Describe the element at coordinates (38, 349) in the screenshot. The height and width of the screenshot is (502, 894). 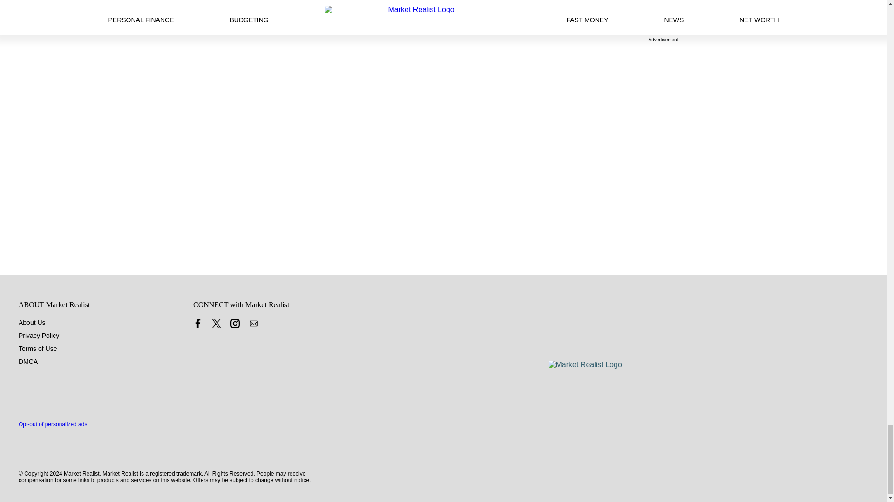
I see `Terms of Use` at that location.